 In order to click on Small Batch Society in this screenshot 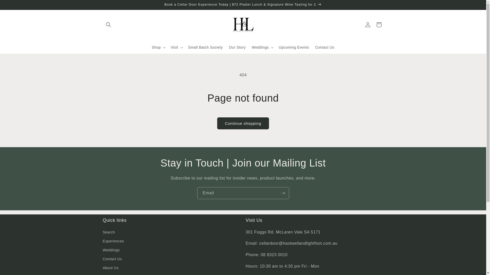, I will do `click(205, 47)`.